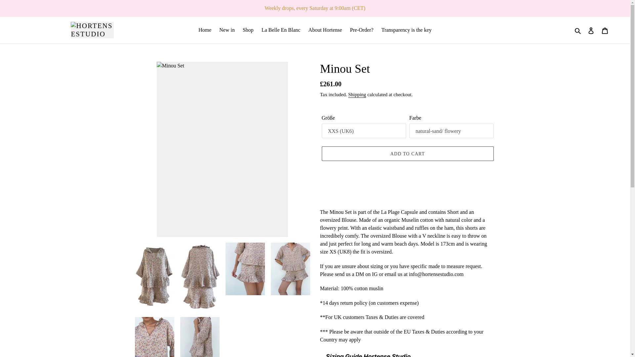 The height and width of the screenshot is (357, 635). Describe the element at coordinates (325, 30) in the screenshot. I see `About Hortense` at that location.